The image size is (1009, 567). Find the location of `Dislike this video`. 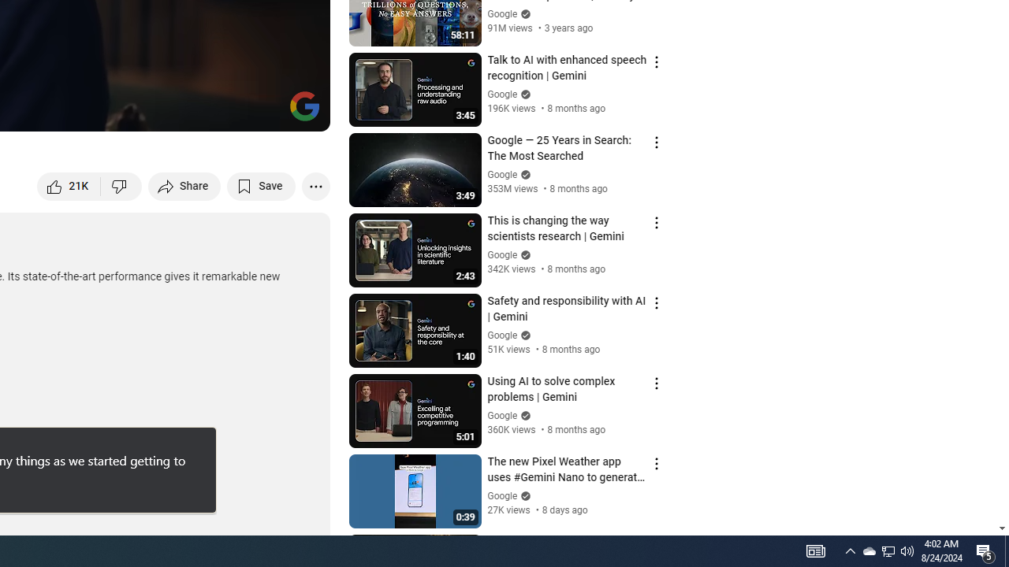

Dislike this video is located at coordinates (121, 186).